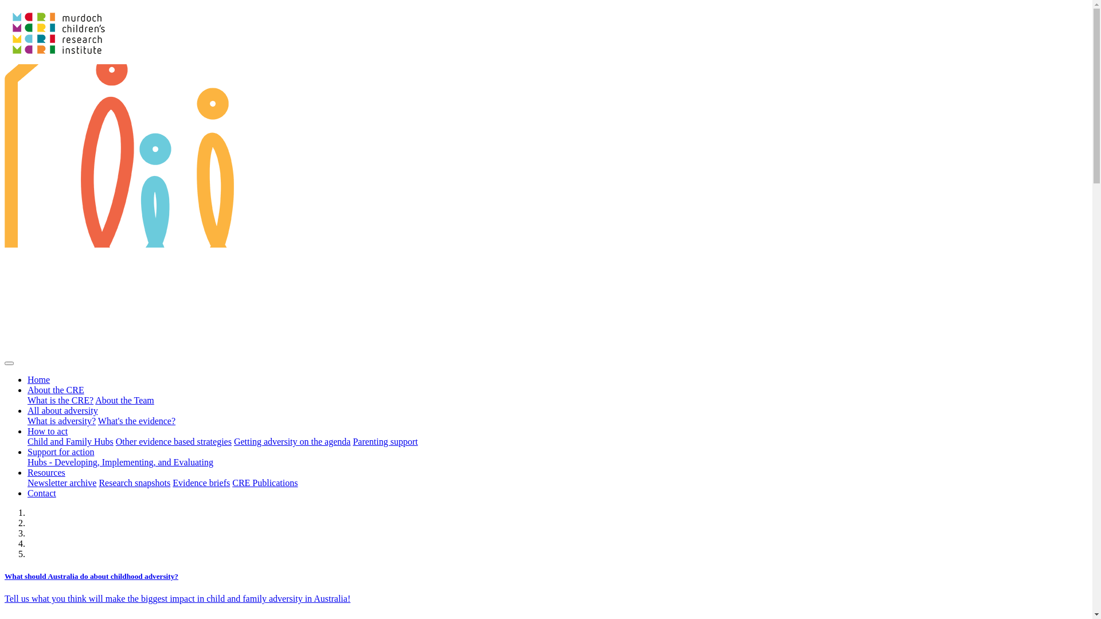  What do you see at coordinates (42, 493) in the screenshot?
I see `Contact` at bounding box center [42, 493].